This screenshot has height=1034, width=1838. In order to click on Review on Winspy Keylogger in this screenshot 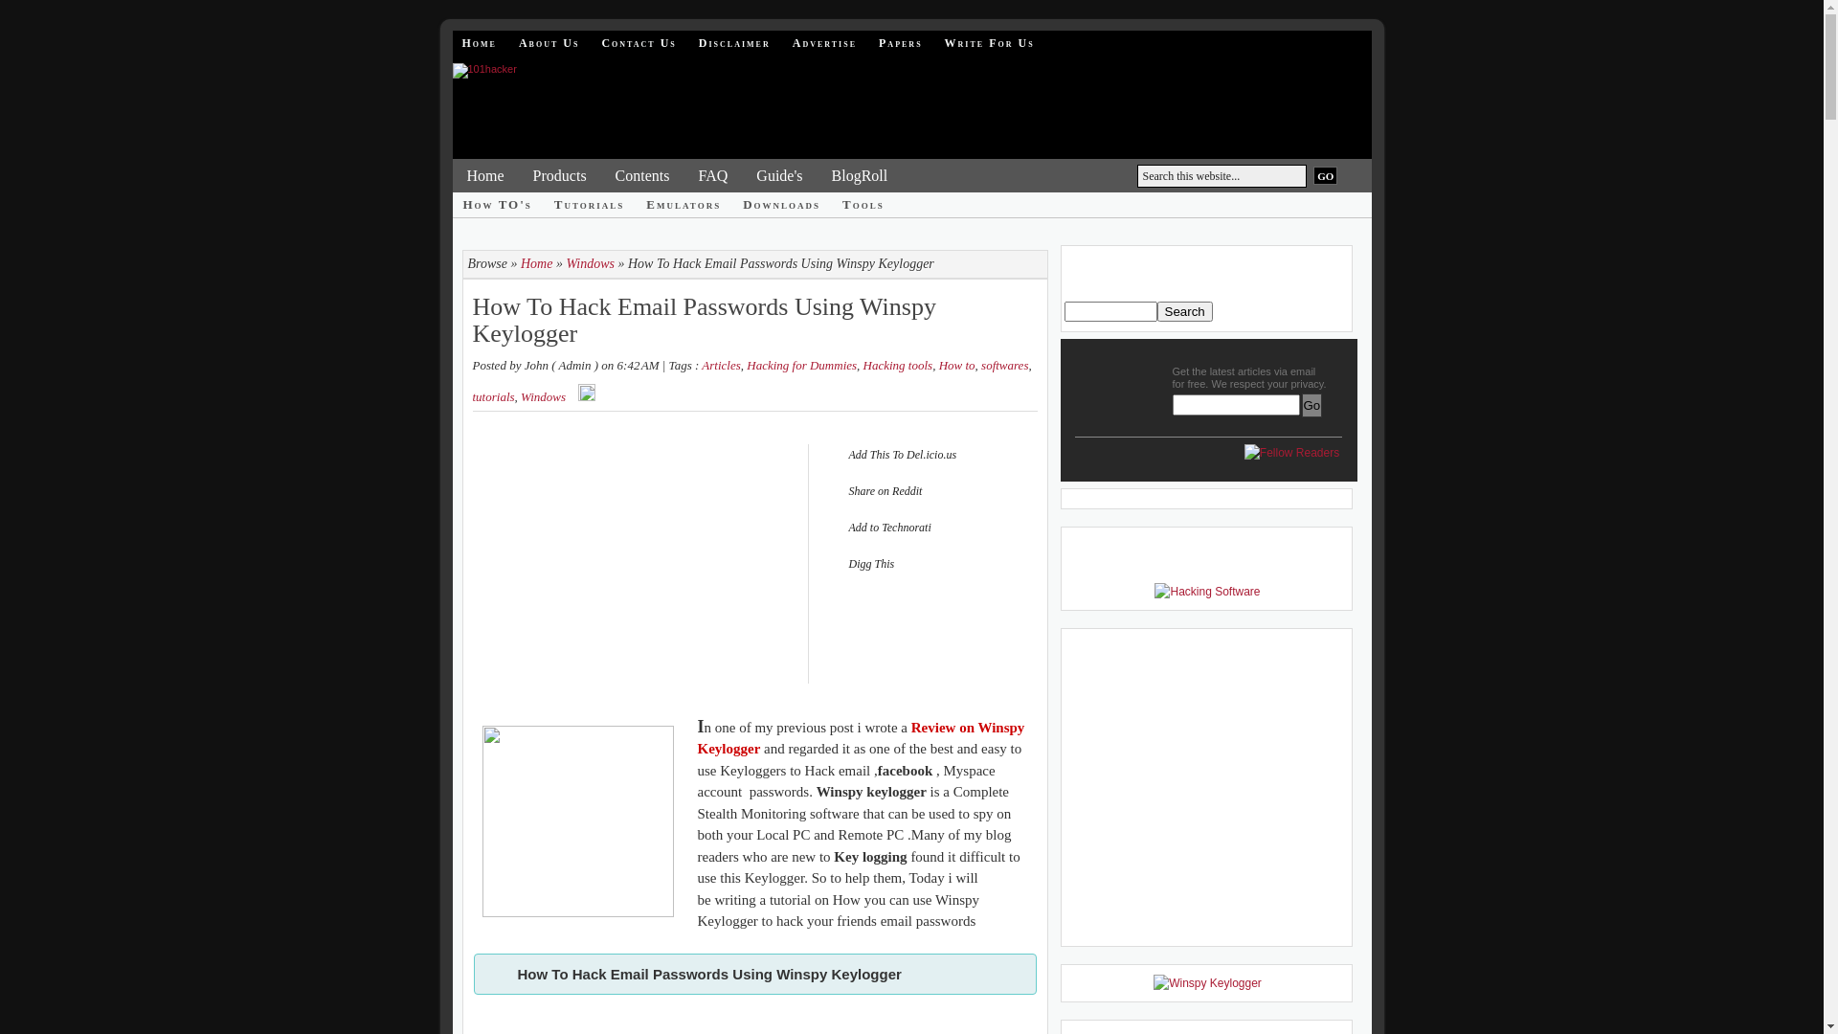, I will do `click(861, 739)`.